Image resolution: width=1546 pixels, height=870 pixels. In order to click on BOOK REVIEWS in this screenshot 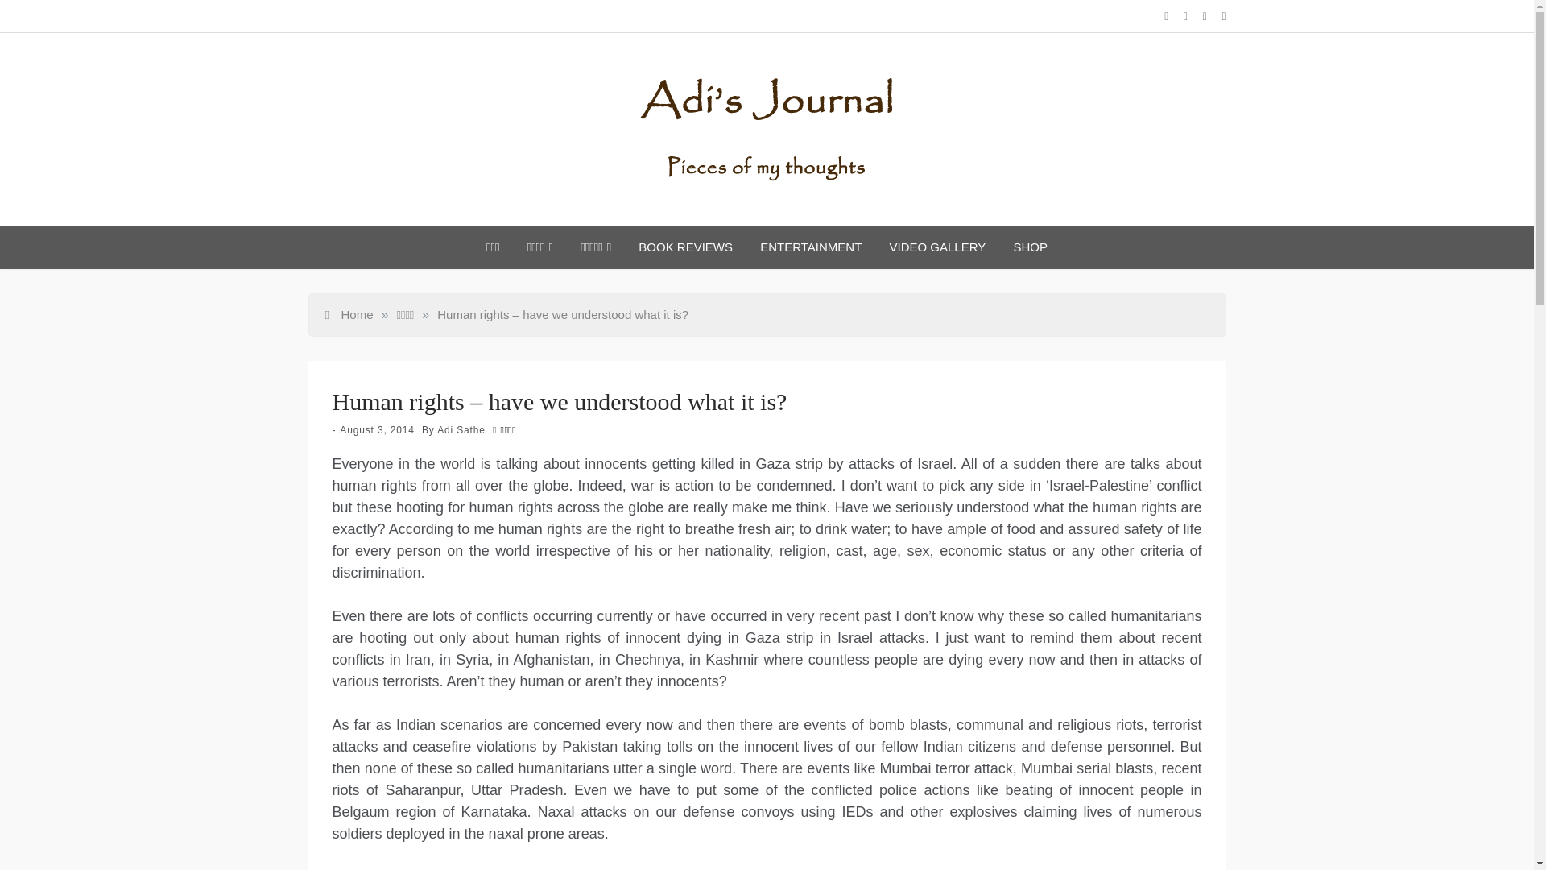, I will do `click(685, 246)`.